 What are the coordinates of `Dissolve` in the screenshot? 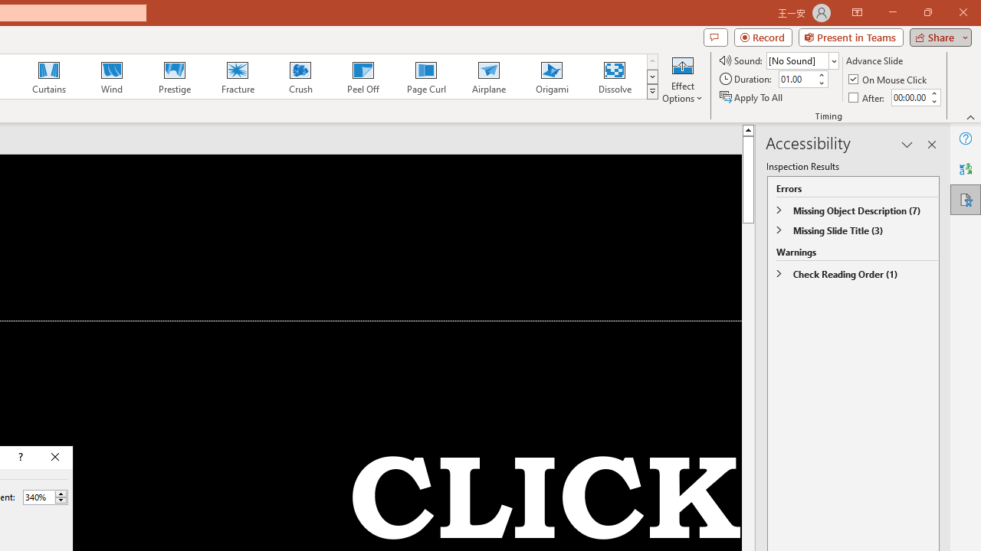 It's located at (615, 77).